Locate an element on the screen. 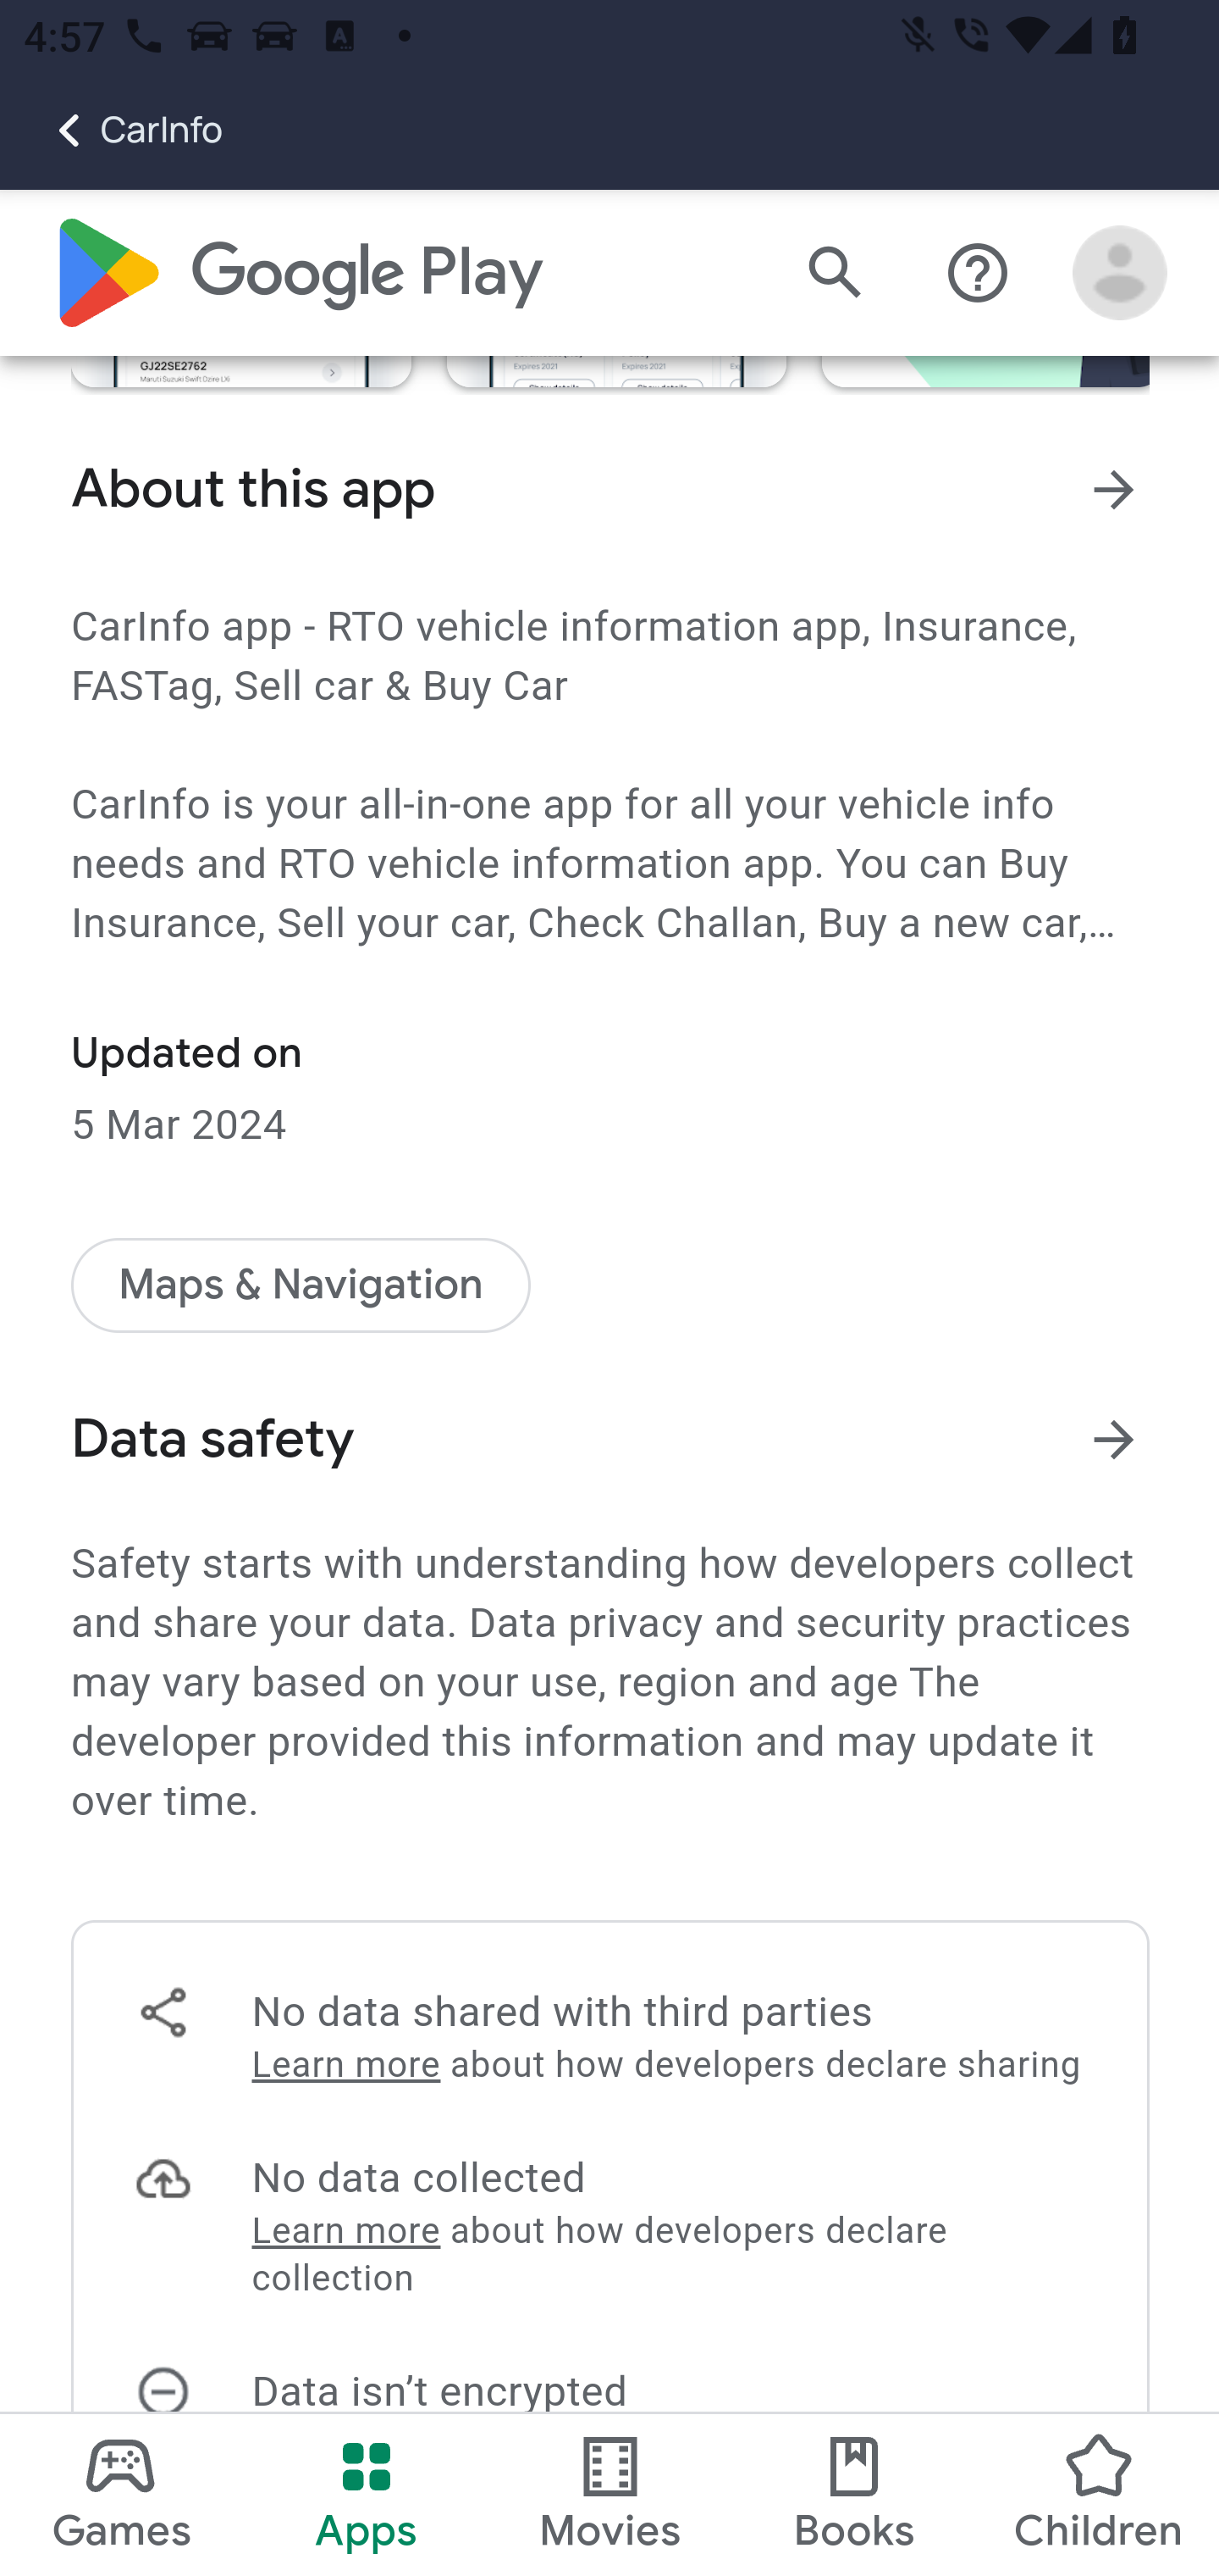 The width and height of the screenshot is (1219, 2576). Maps & Navigation is located at coordinates (301, 1285).